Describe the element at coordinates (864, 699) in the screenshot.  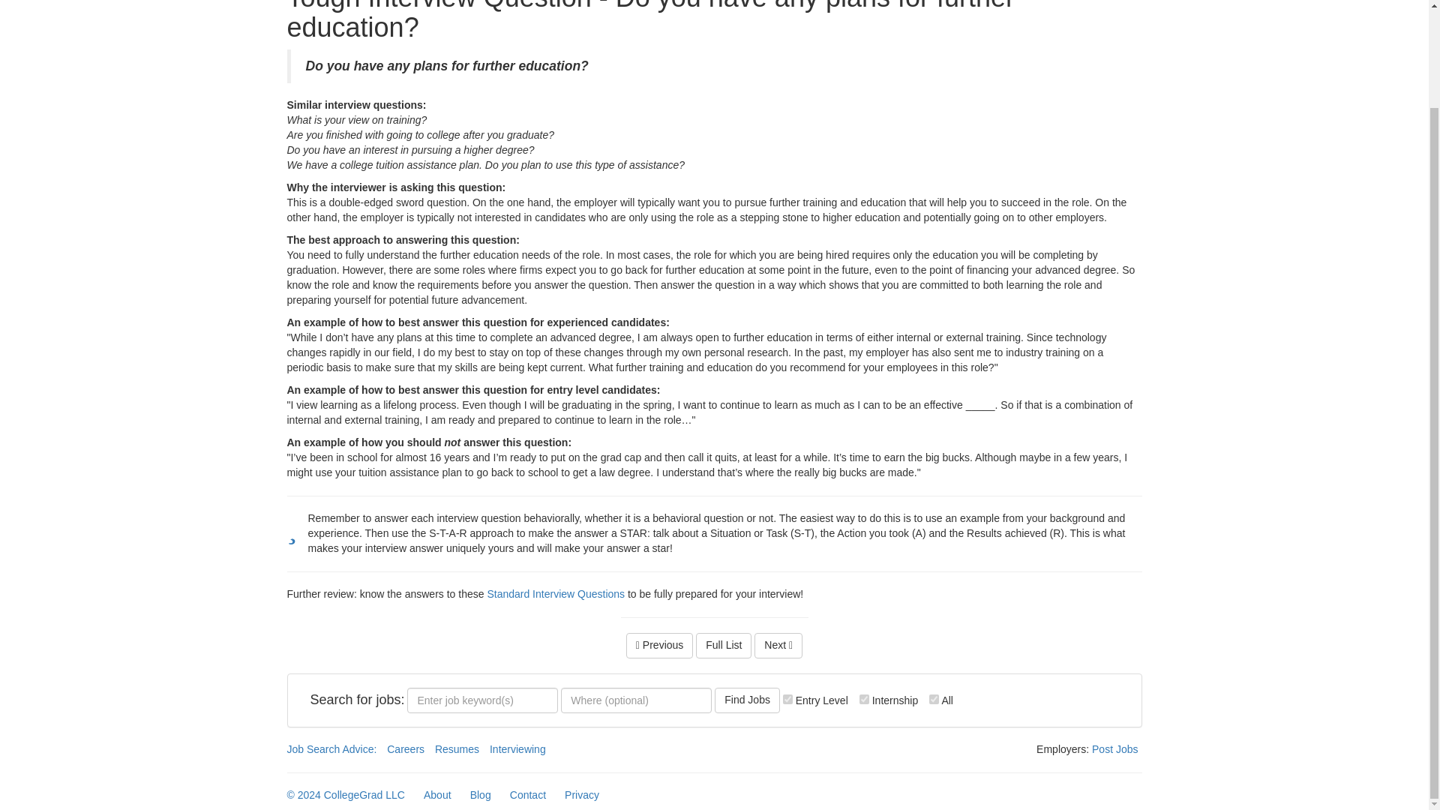
I see `2` at that location.